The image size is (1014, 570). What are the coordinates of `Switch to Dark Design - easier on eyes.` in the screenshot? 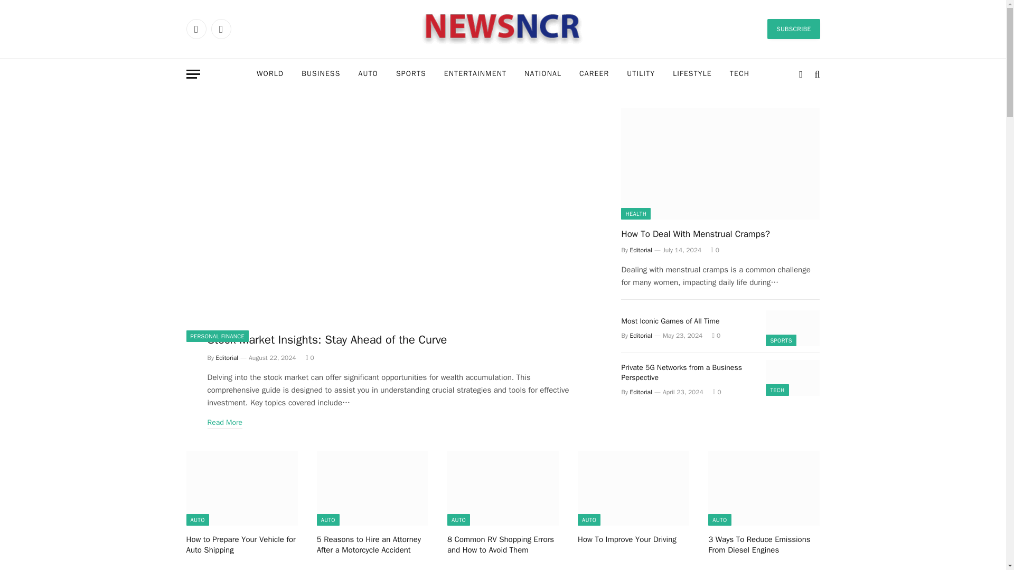 It's located at (801, 74).